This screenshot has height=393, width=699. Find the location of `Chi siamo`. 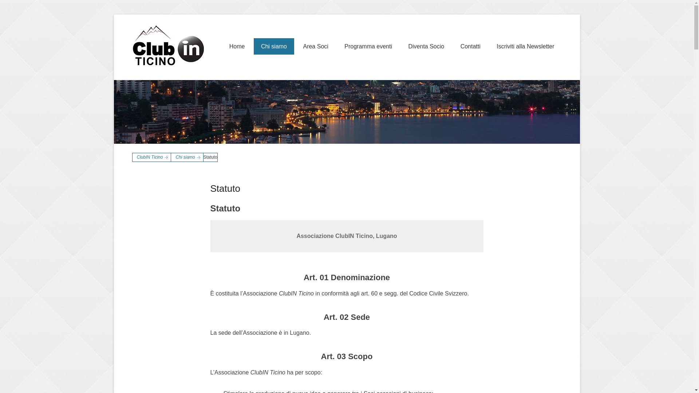

Chi siamo is located at coordinates (187, 157).